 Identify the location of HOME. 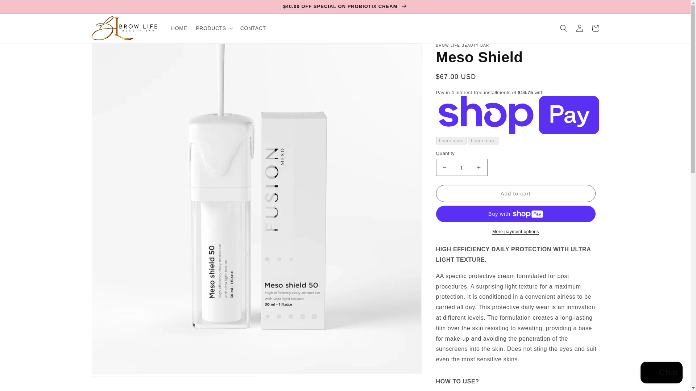
(179, 28).